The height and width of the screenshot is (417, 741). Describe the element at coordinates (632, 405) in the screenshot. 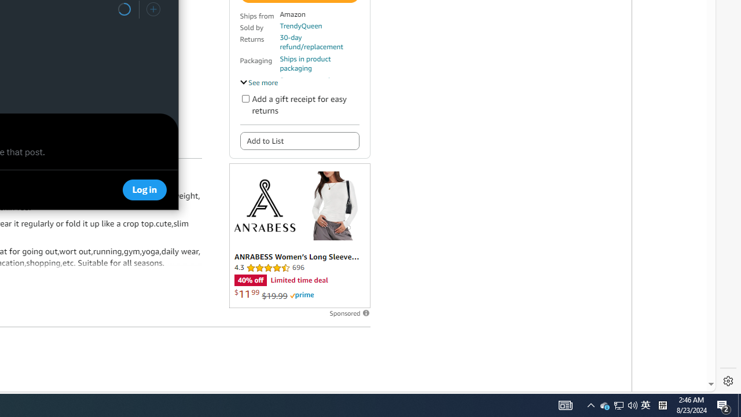

I see `Q2790: 100%` at that location.